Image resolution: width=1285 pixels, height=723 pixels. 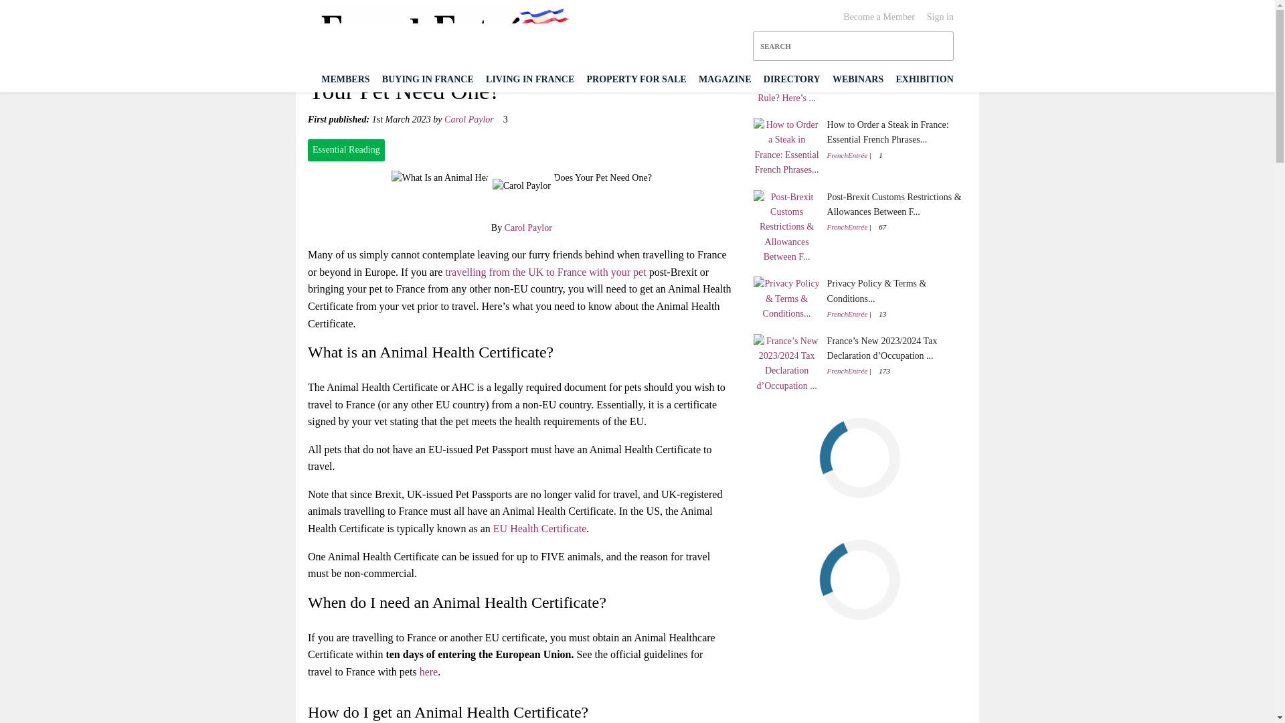 I want to click on LIVING IN FRANCE, so click(x=530, y=79).